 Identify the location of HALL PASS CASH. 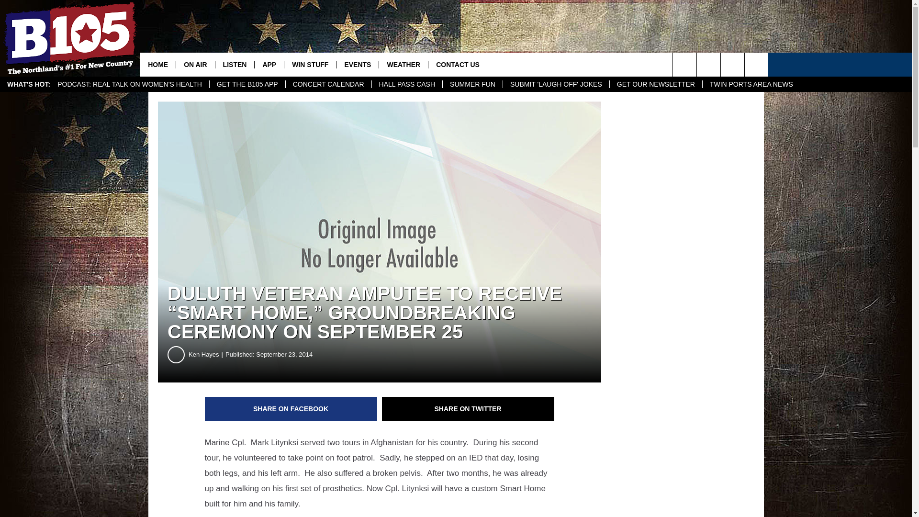
(407, 84).